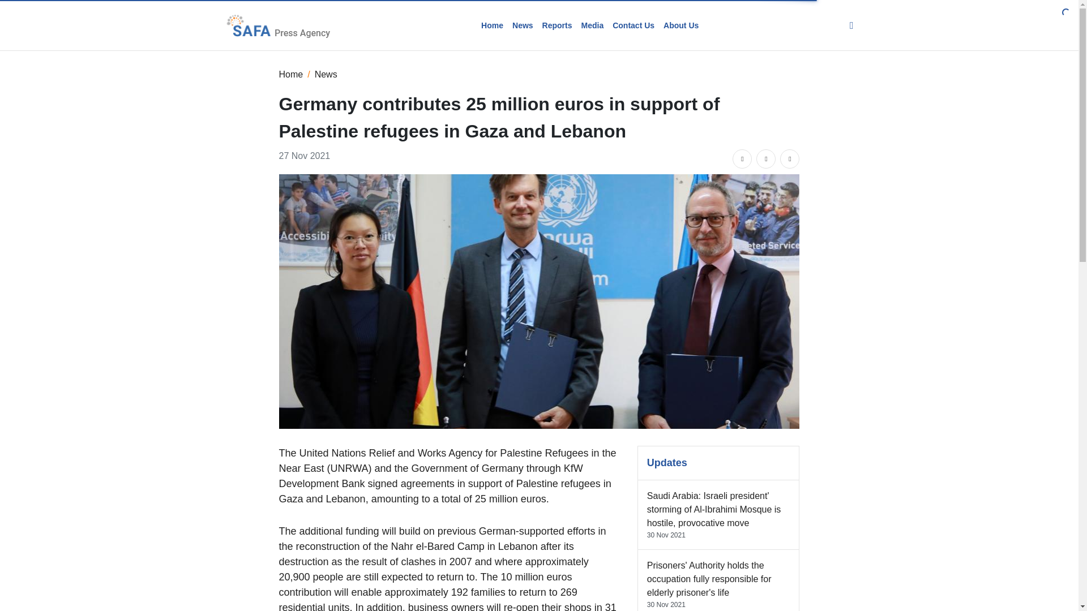  Describe the element at coordinates (592, 25) in the screenshot. I see `Media` at that location.